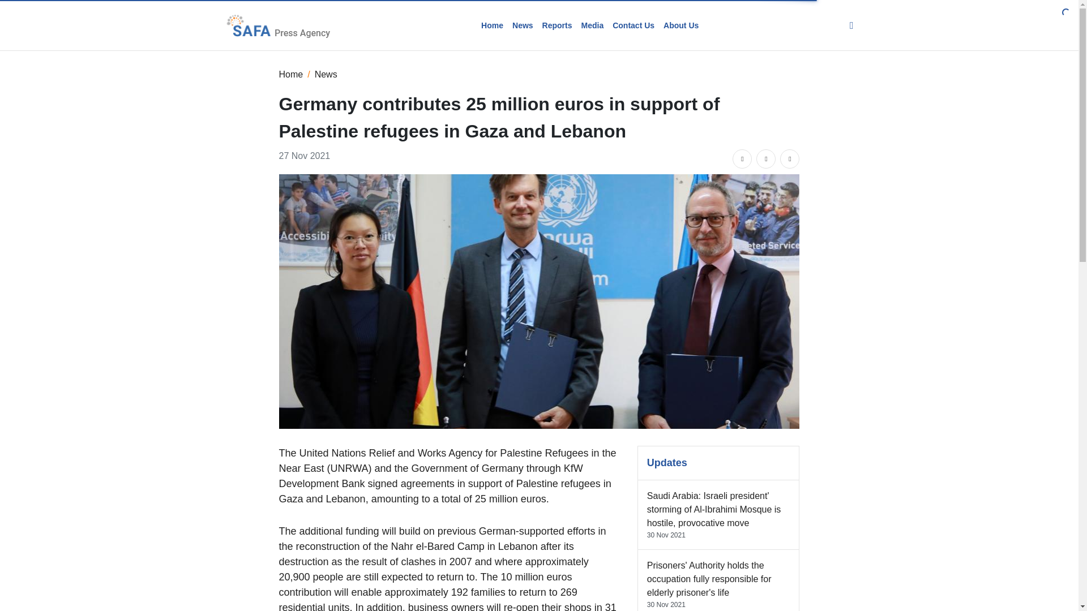  Describe the element at coordinates (592, 25) in the screenshot. I see `Media` at that location.